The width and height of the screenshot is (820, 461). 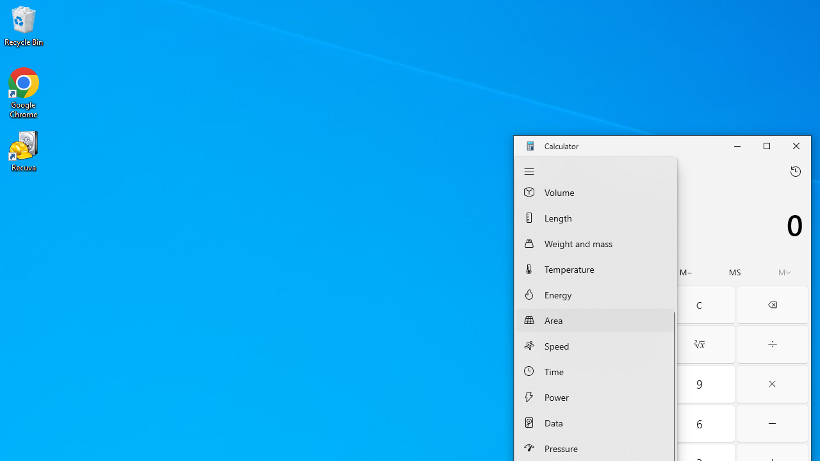 What do you see at coordinates (529, 171) in the screenshot?
I see `Close Navigation` at bounding box center [529, 171].